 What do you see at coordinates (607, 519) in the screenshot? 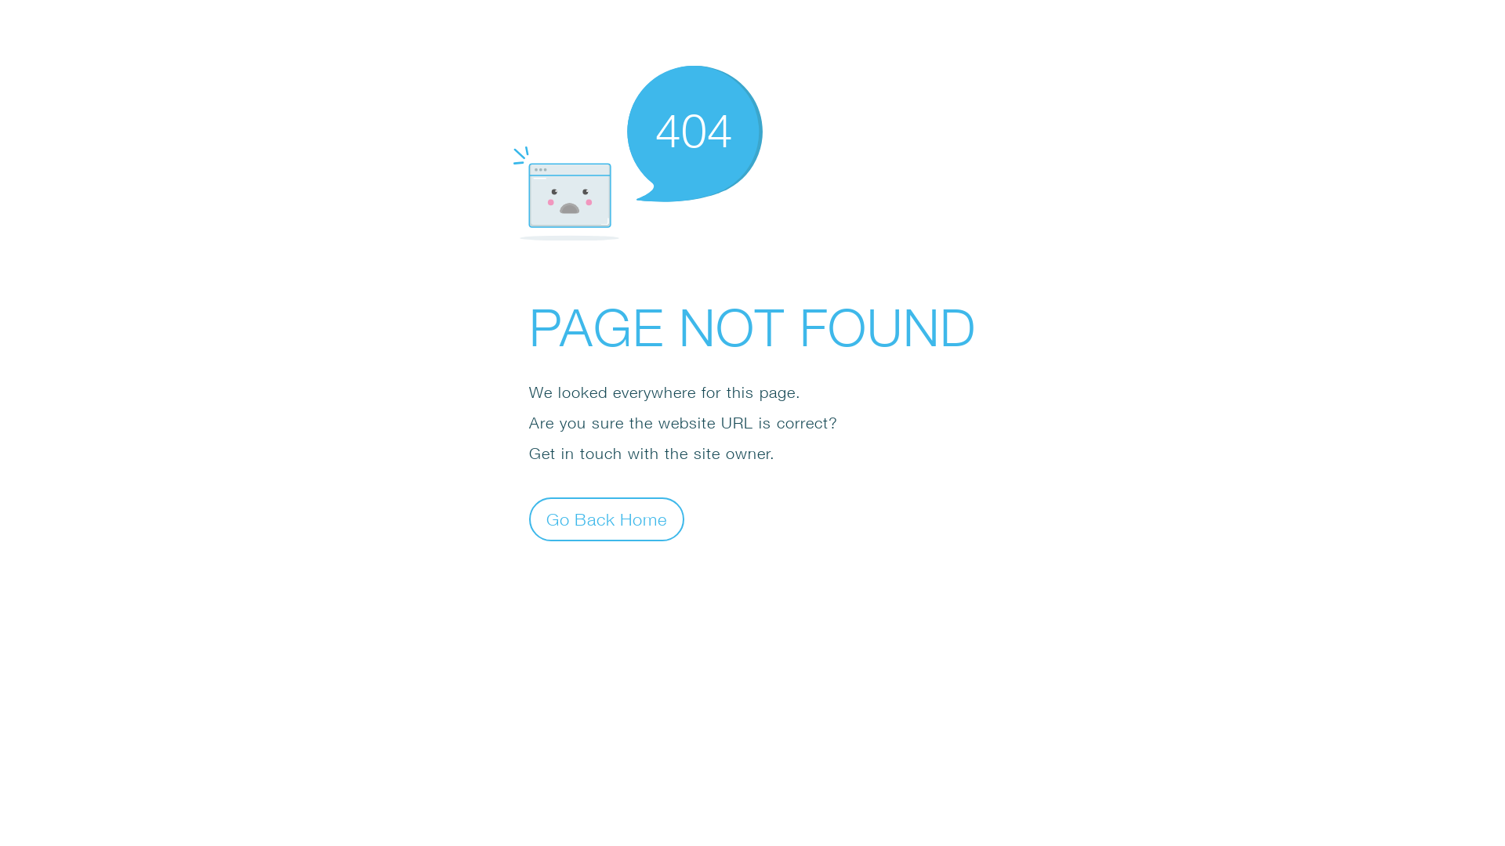
I see `Go Back Home` at bounding box center [607, 519].